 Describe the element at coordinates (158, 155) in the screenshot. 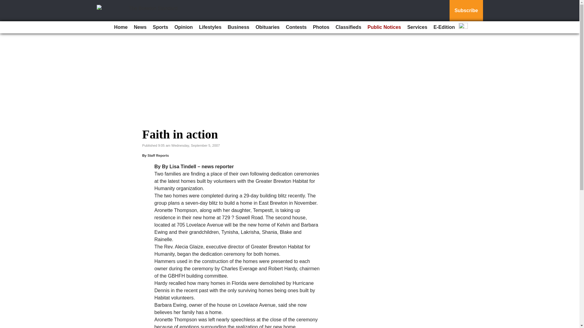

I see `Staff Reports` at that location.